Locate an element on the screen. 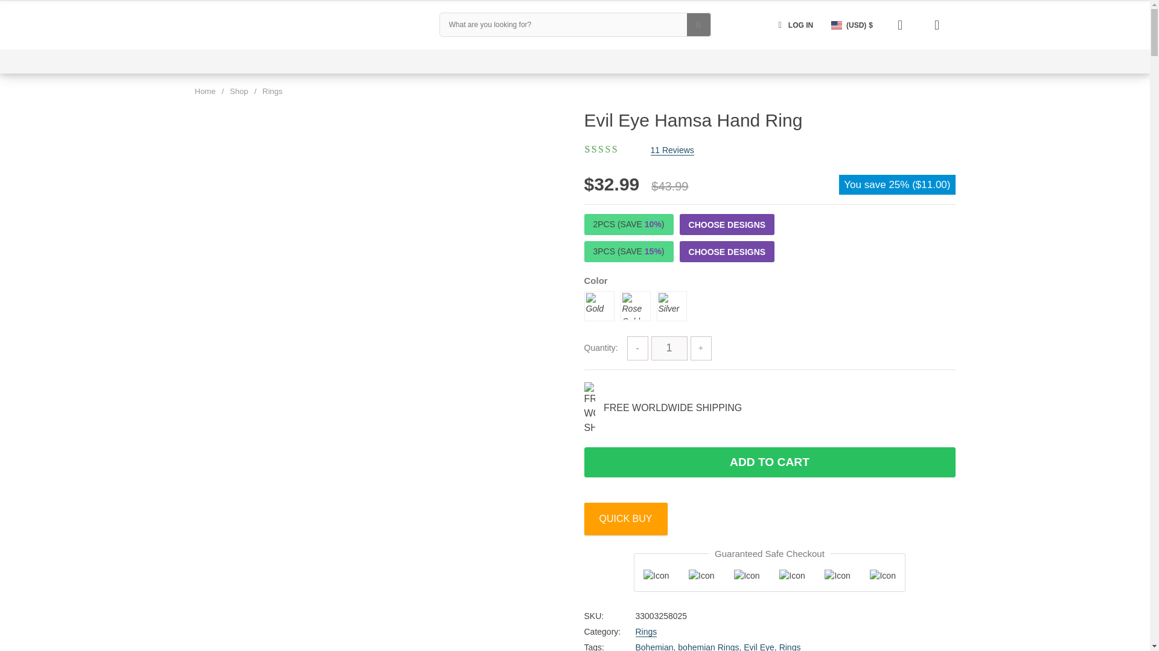 This screenshot has height=651, width=1159. 1 is located at coordinates (669, 348).